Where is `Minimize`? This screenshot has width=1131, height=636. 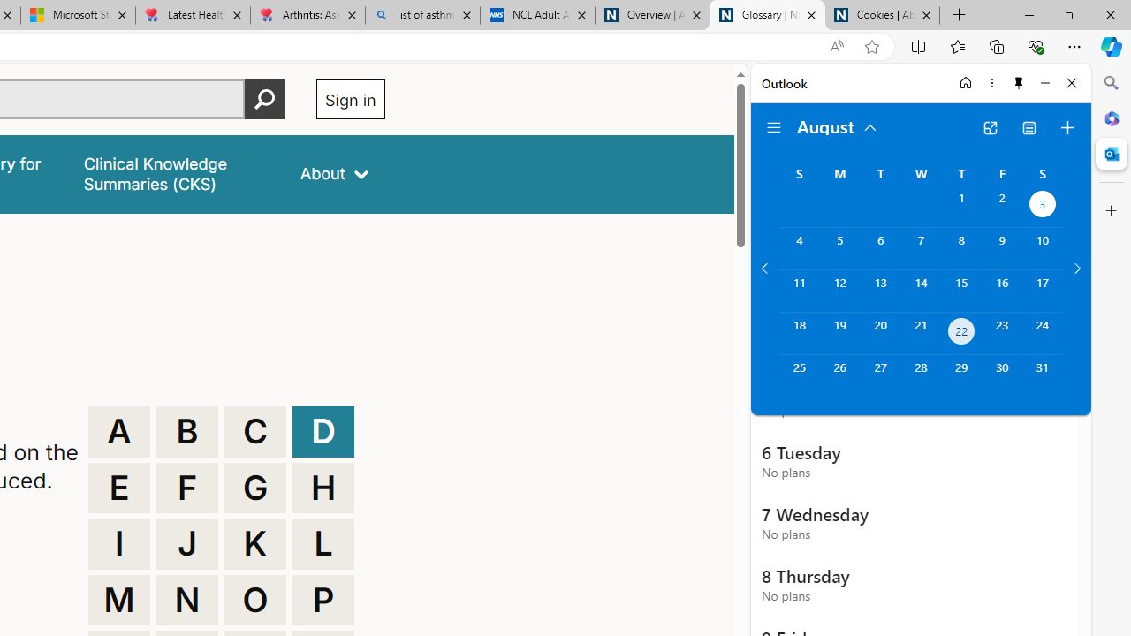
Minimize is located at coordinates (1044, 83).